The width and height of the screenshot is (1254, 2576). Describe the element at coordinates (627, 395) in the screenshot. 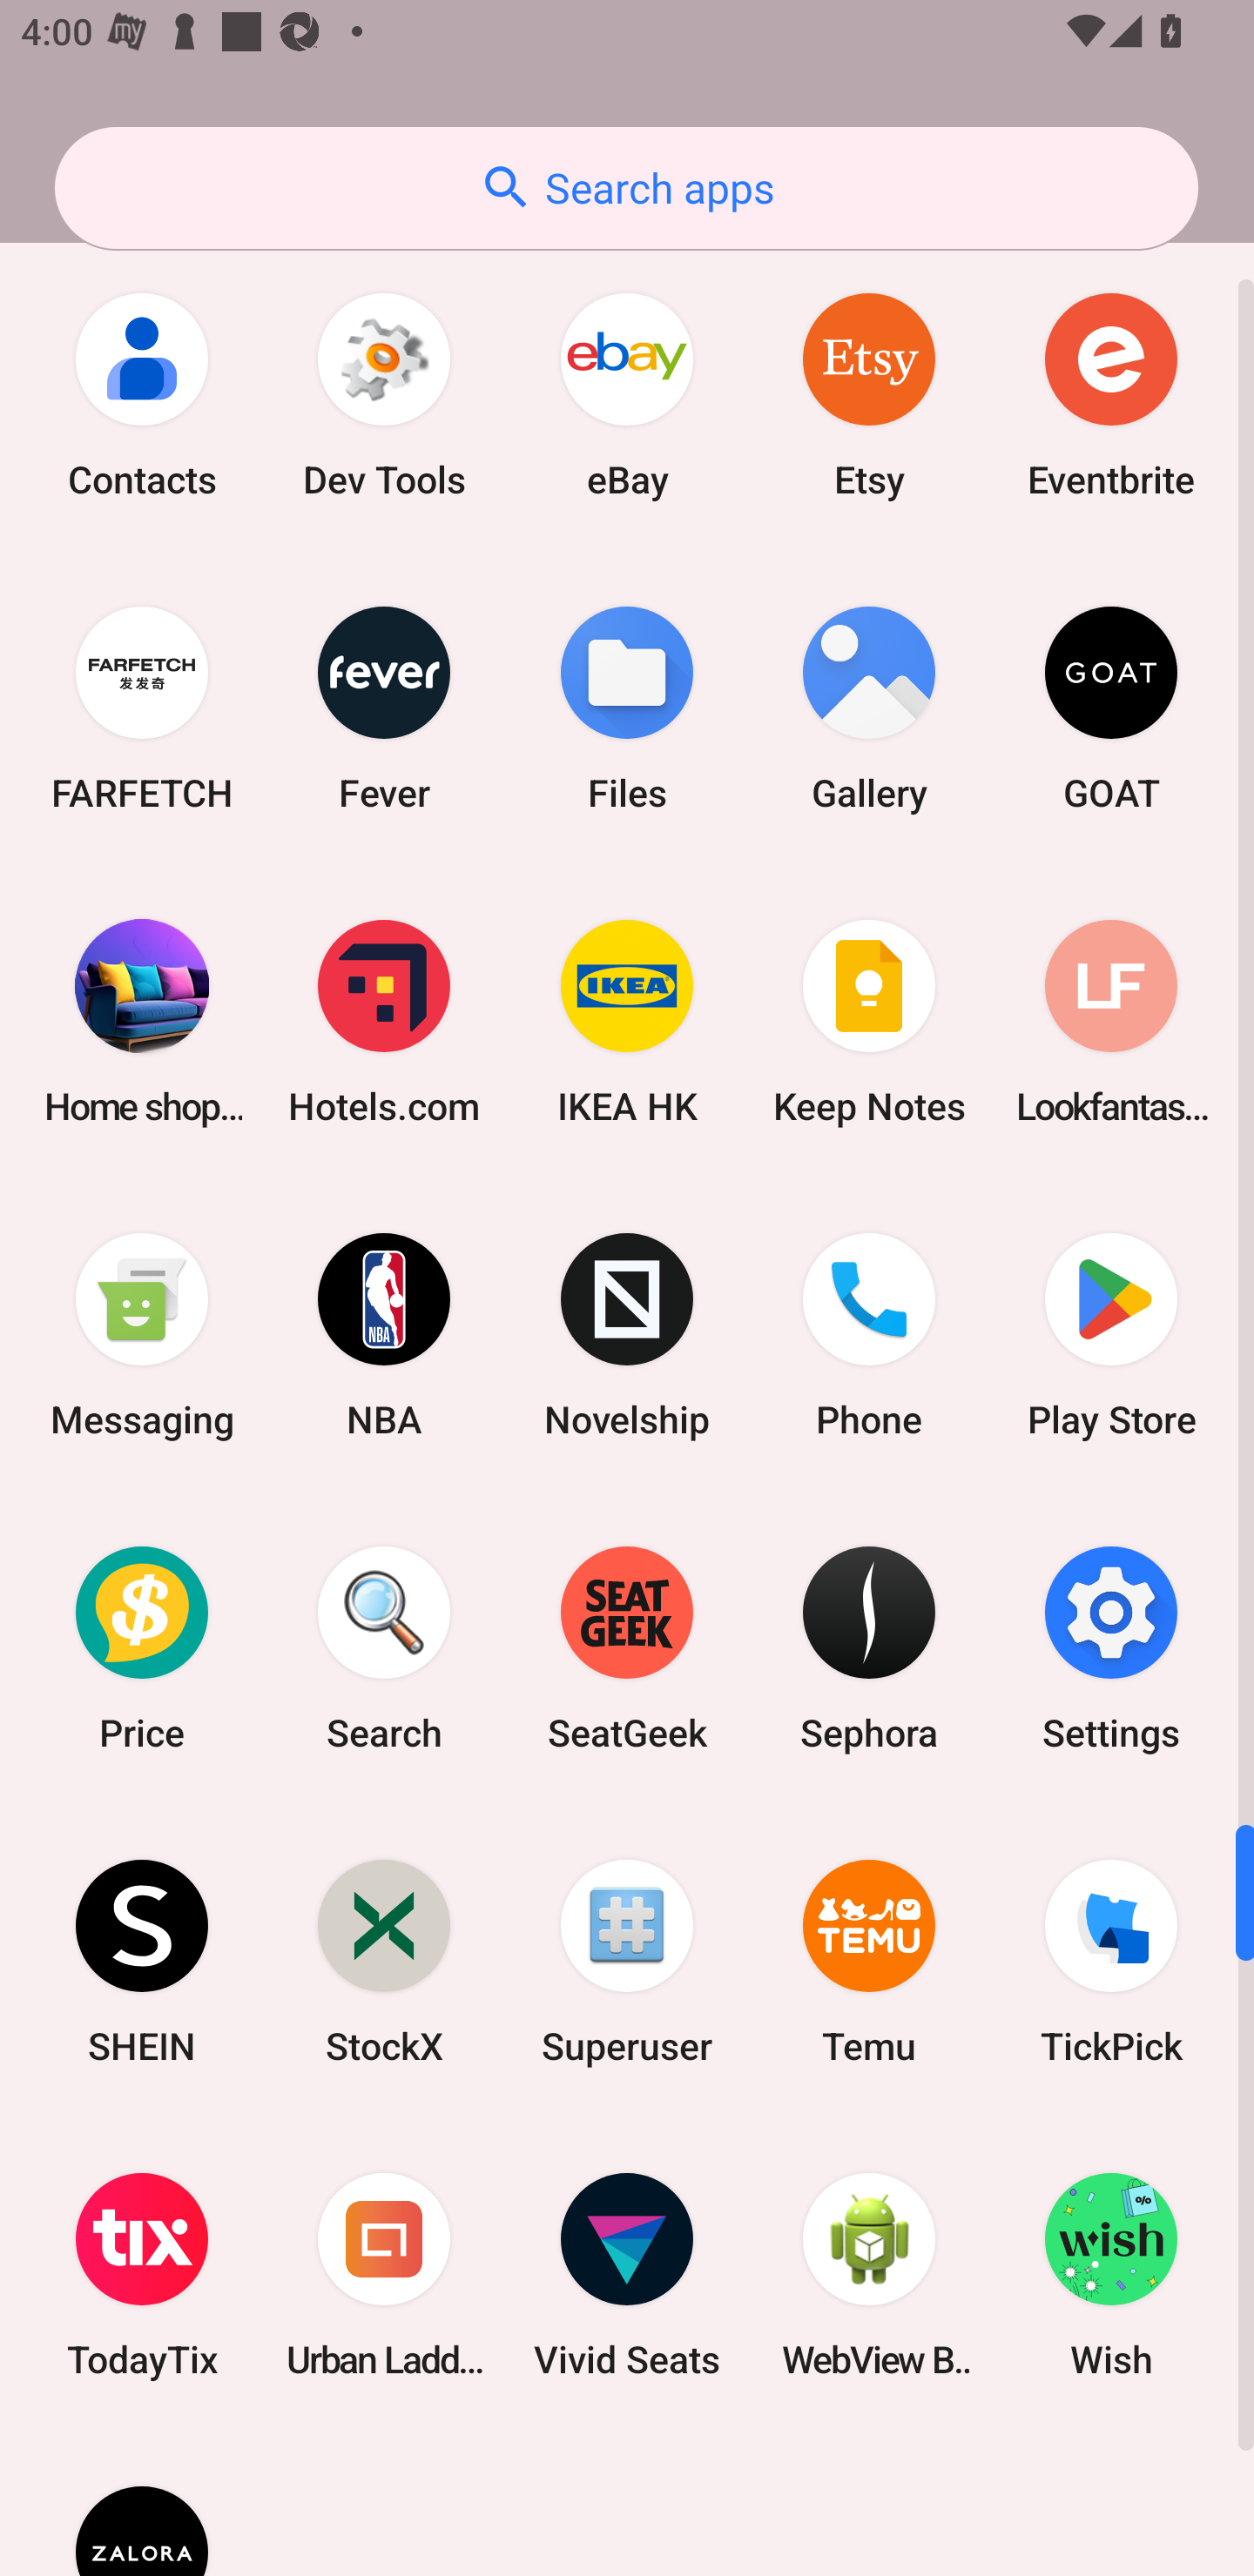

I see `eBay` at that location.